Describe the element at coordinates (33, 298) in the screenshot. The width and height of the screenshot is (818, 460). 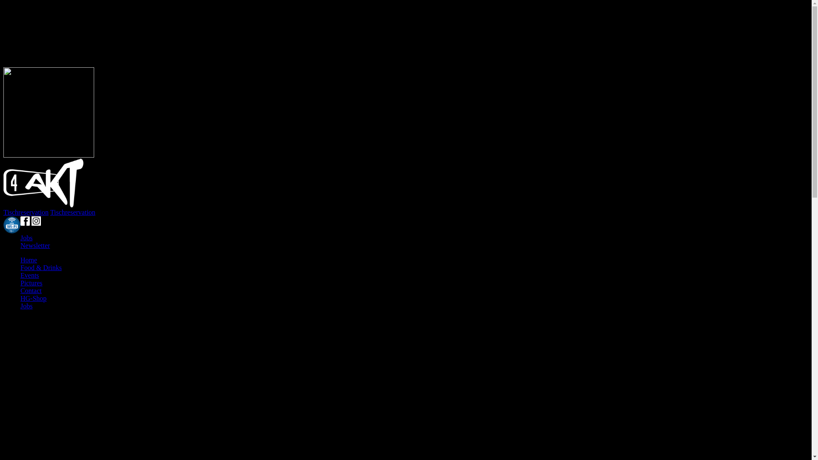
I see `HG-Shop` at that location.